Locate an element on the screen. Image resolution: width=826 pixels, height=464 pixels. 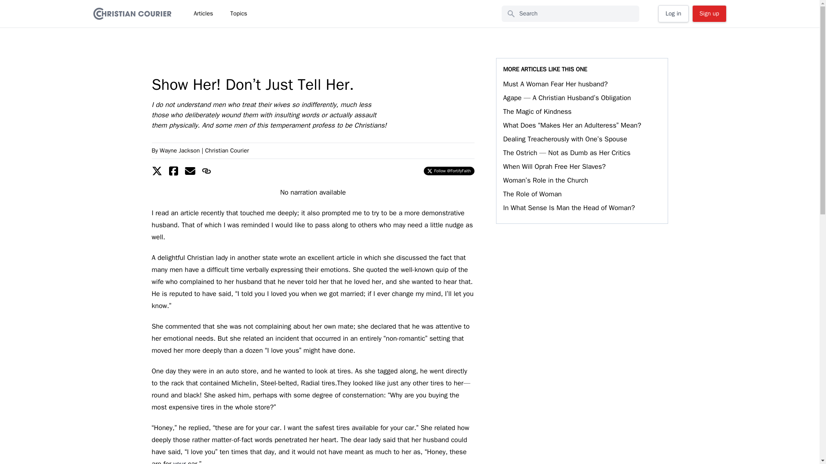
The Role of Woman is located at coordinates (532, 194).